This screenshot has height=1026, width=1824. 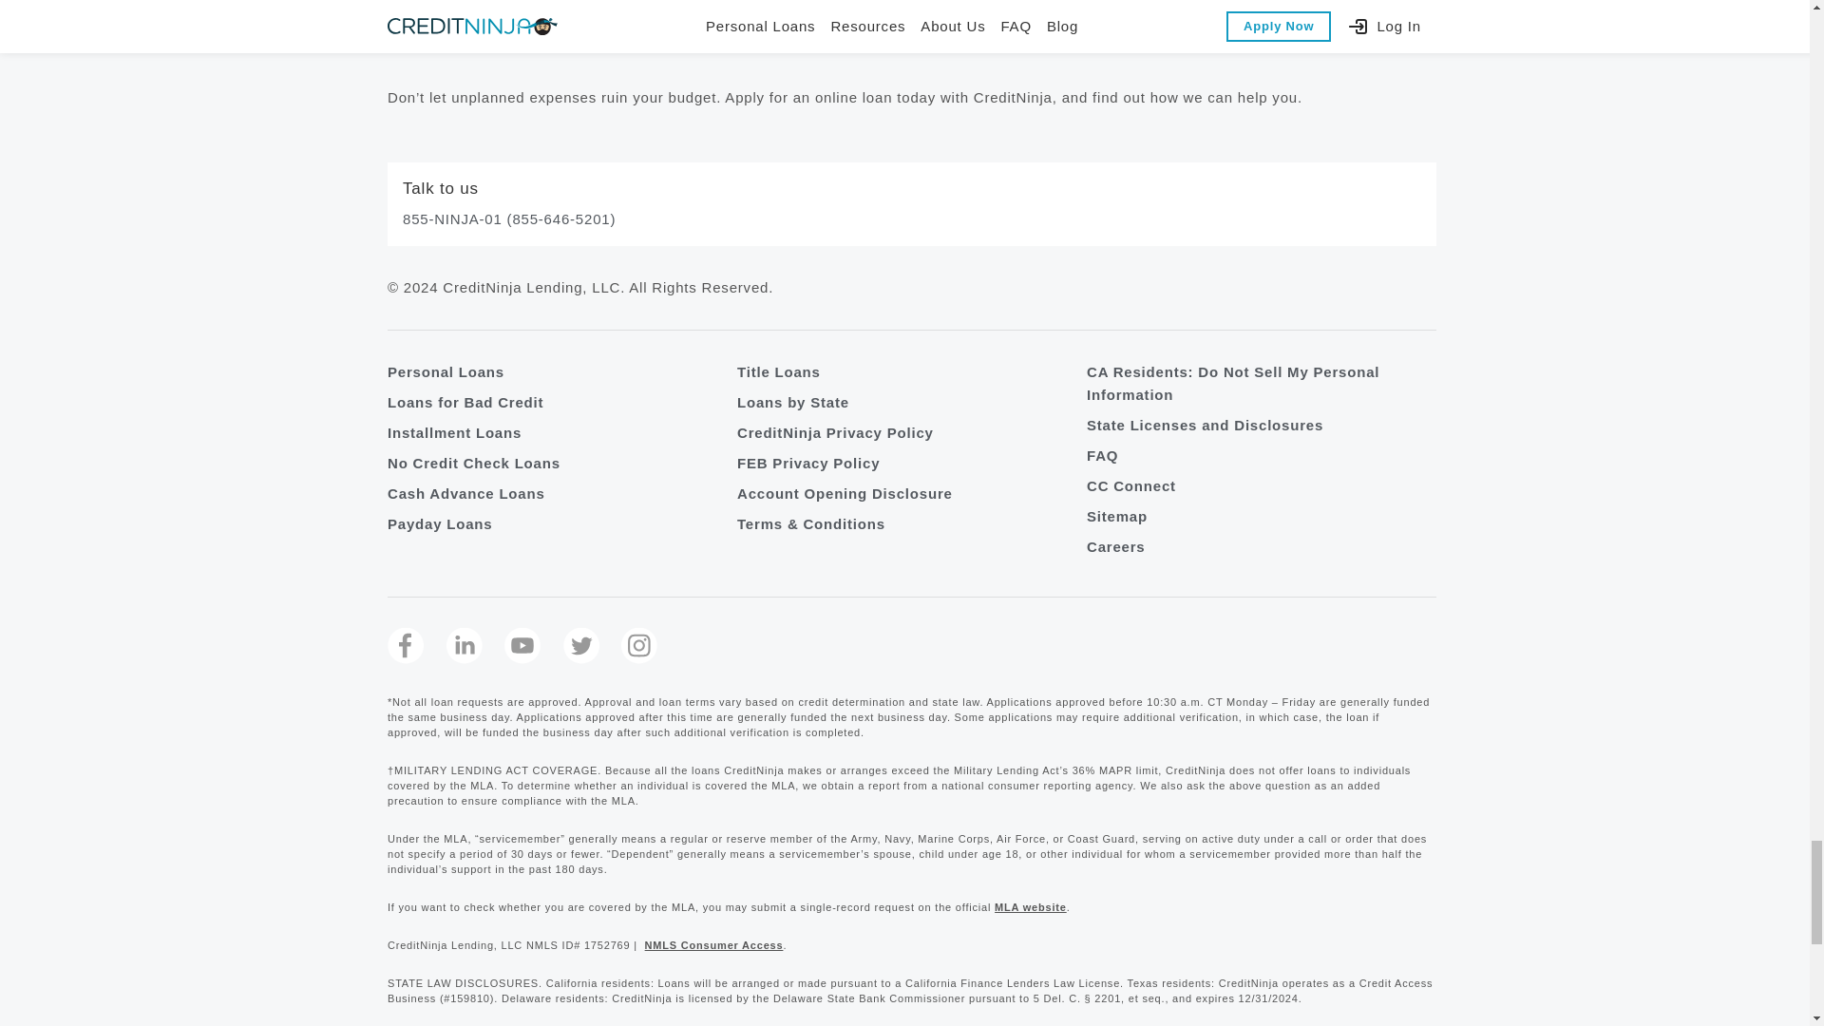 What do you see at coordinates (579, 645) in the screenshot?
I see `Twitter` at bounding box center [579, 645].